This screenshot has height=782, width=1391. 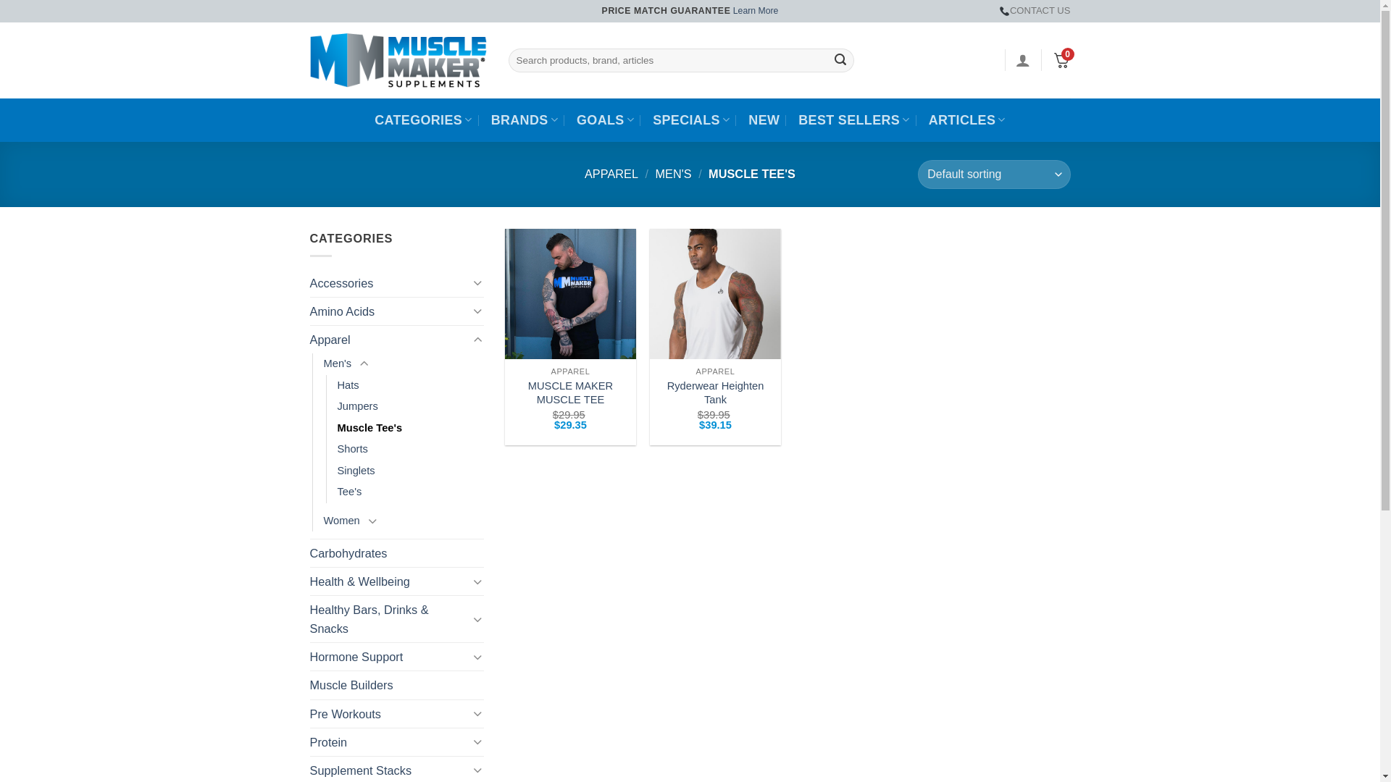 What do you see at coordinates (423, 120) in the screenshot?
I see `CATEGORIES` at bounding box center [423, 120].